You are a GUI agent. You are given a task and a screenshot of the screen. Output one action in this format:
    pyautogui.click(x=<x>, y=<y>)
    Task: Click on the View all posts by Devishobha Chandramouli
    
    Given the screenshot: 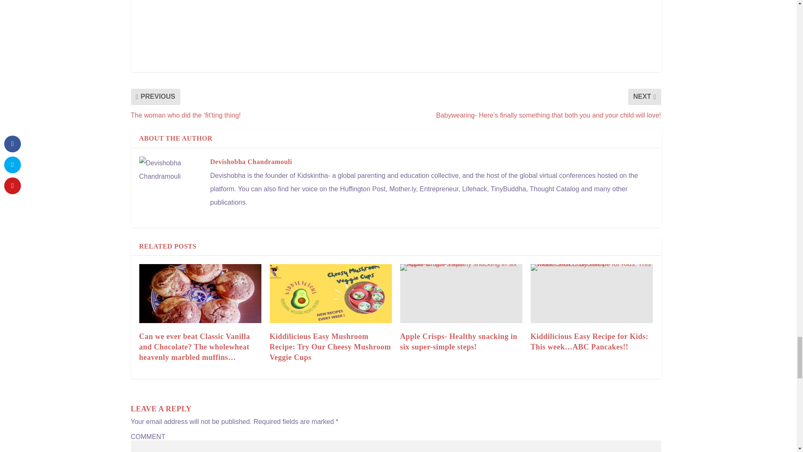 What is the action you would take?
    pyautogui.click(x=251, y=162)
    